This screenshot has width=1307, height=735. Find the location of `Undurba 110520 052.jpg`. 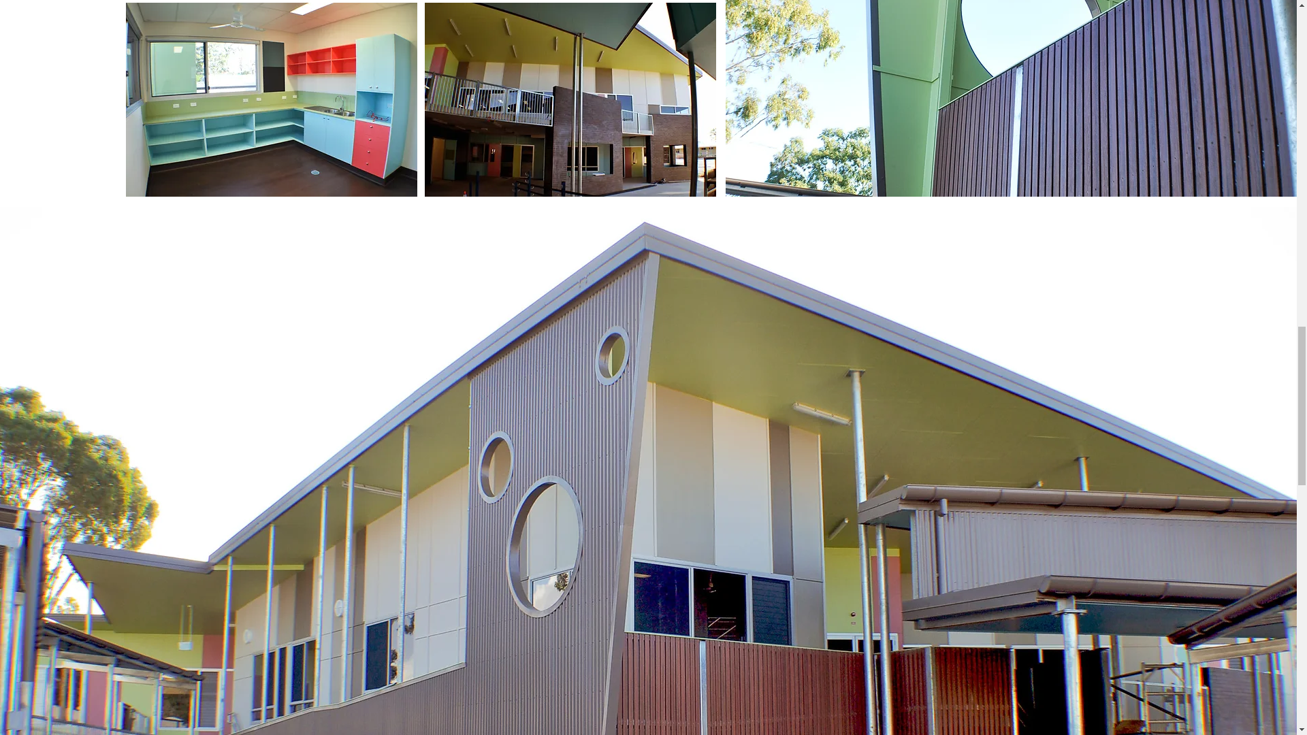

Undurba 110520 052.jpg is located at coordinates (570, 99).